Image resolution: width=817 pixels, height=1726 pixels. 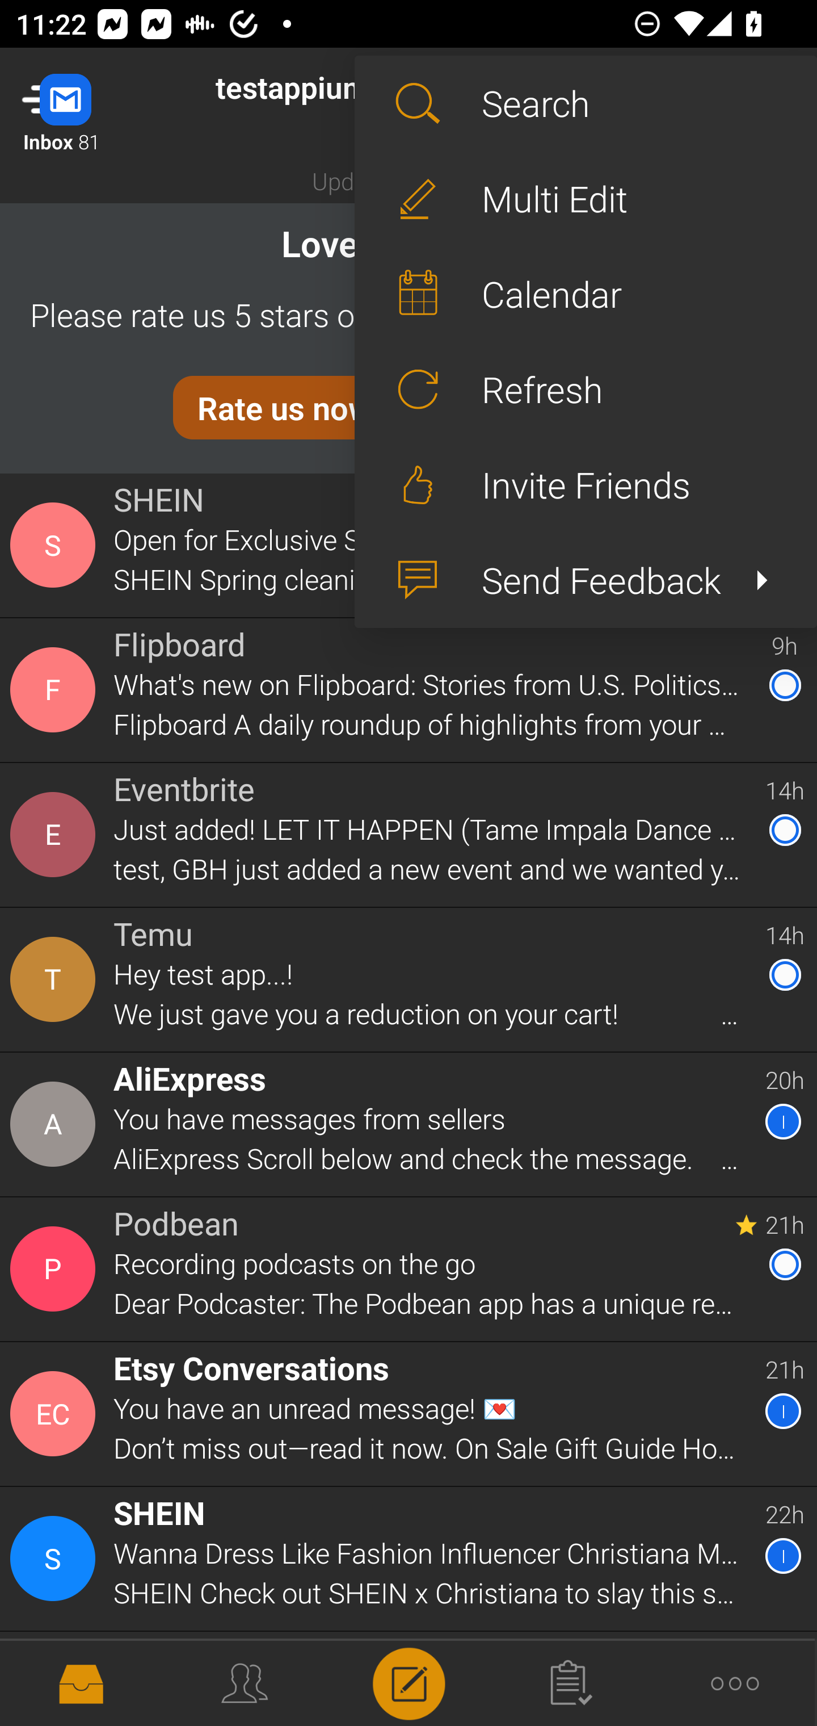 I want to click on Calendar, so click(x=586, y=294).